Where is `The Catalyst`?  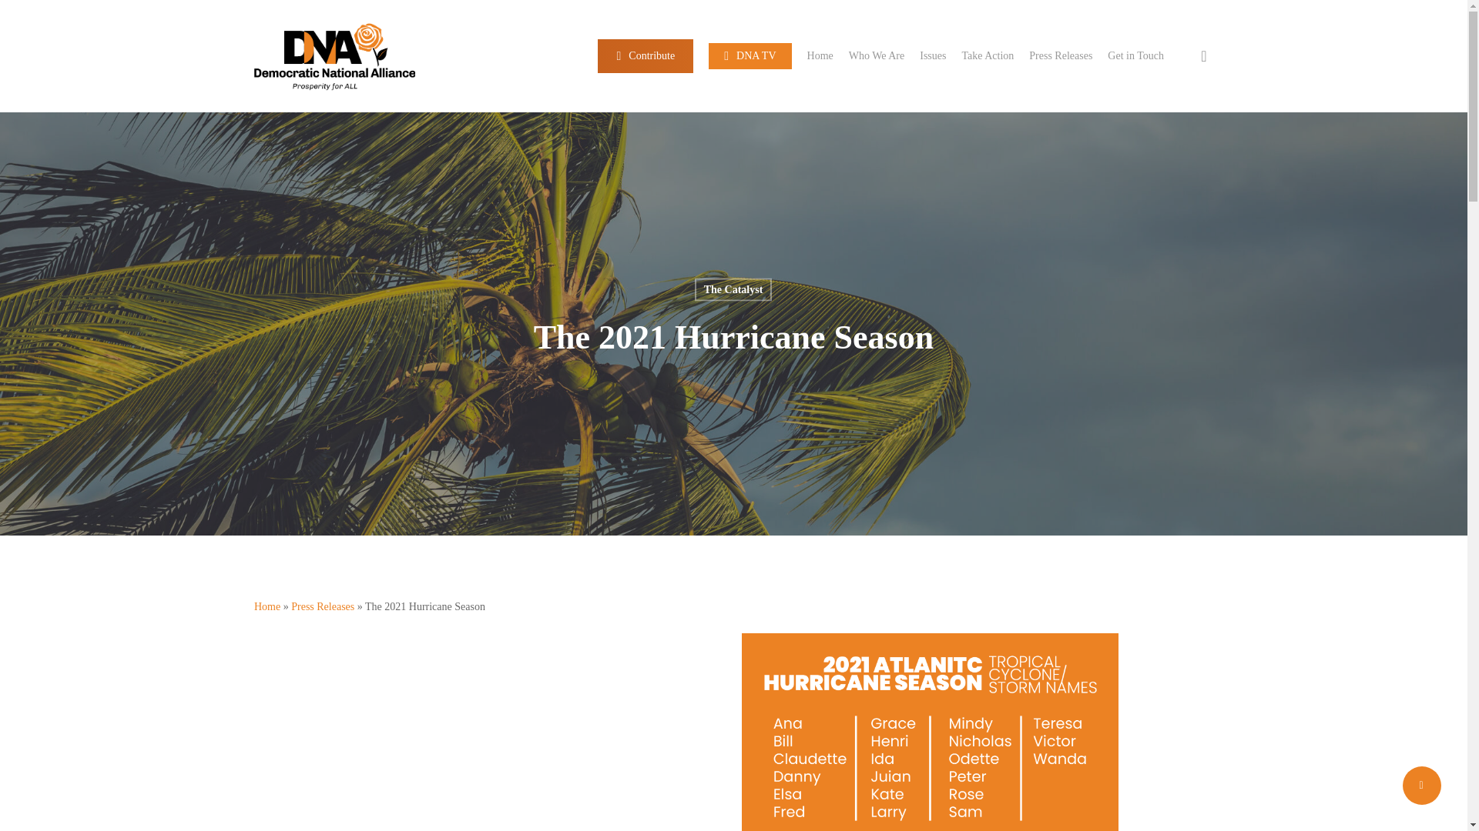 The Catalyst is located at coordinates (733, 289).